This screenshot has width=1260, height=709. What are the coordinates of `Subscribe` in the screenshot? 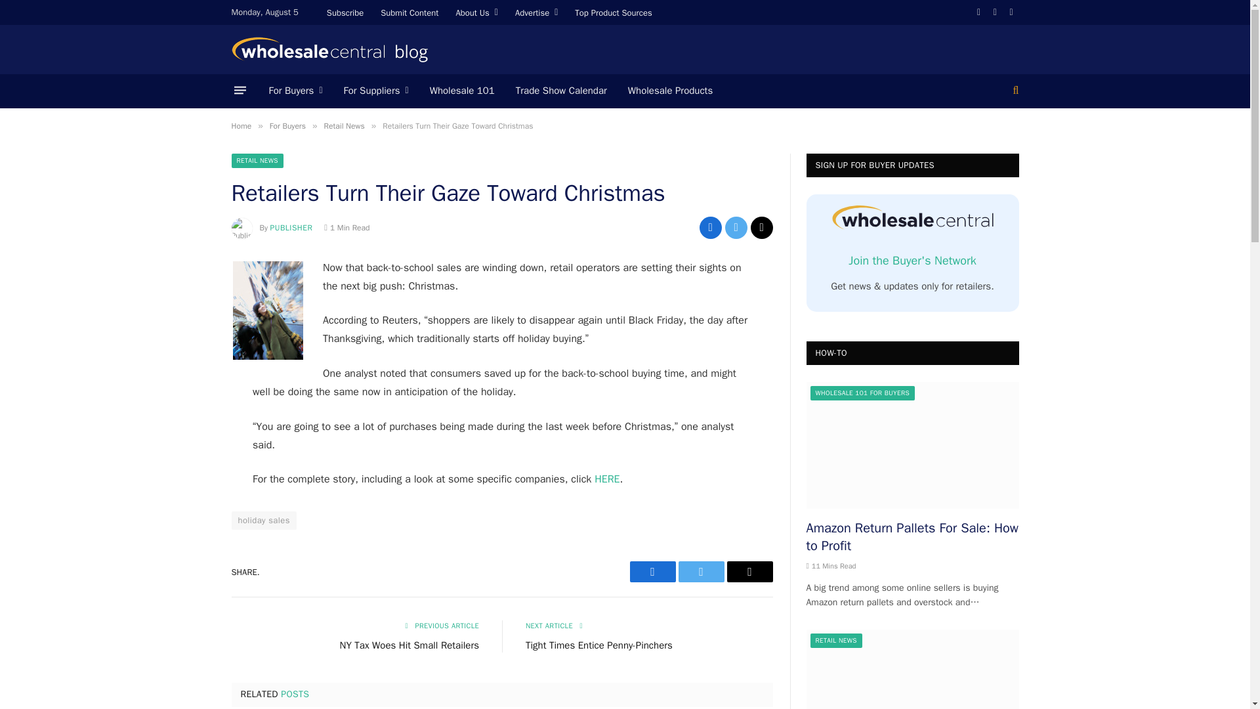 It's located at (345, 12).